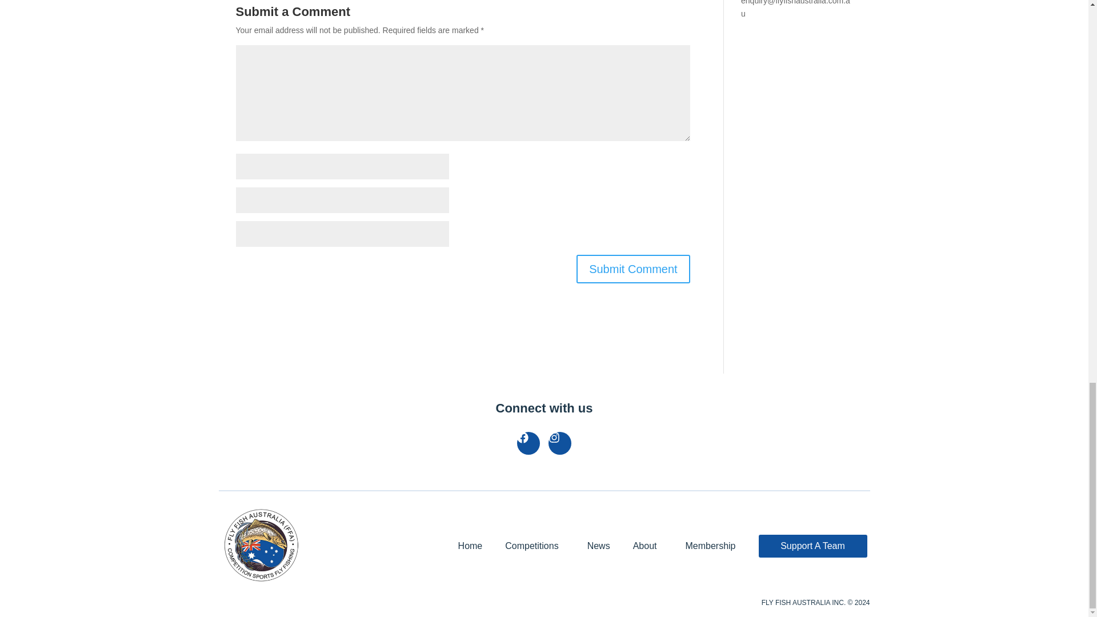  Describe the element at coordinates (633, 269) in the screenshot. I see `Submit Comment` at that location.